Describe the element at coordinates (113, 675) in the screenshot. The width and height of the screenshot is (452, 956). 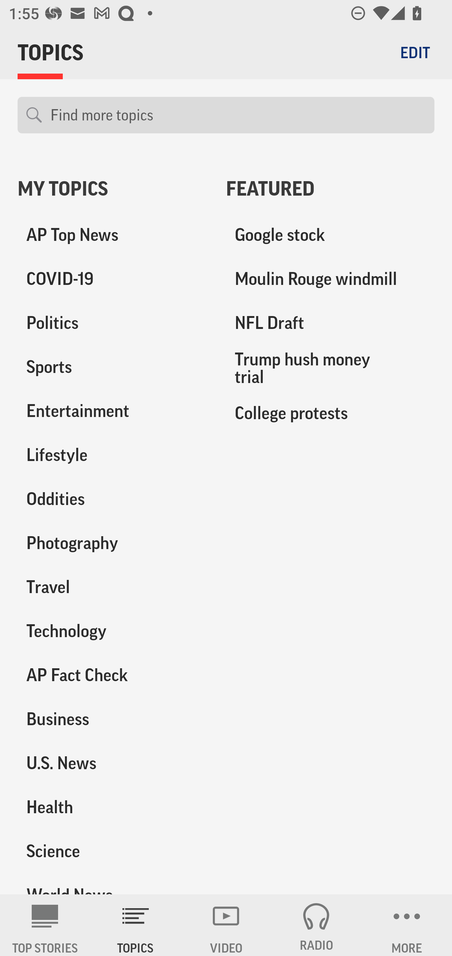
I see `AP Fact Check` at that location.